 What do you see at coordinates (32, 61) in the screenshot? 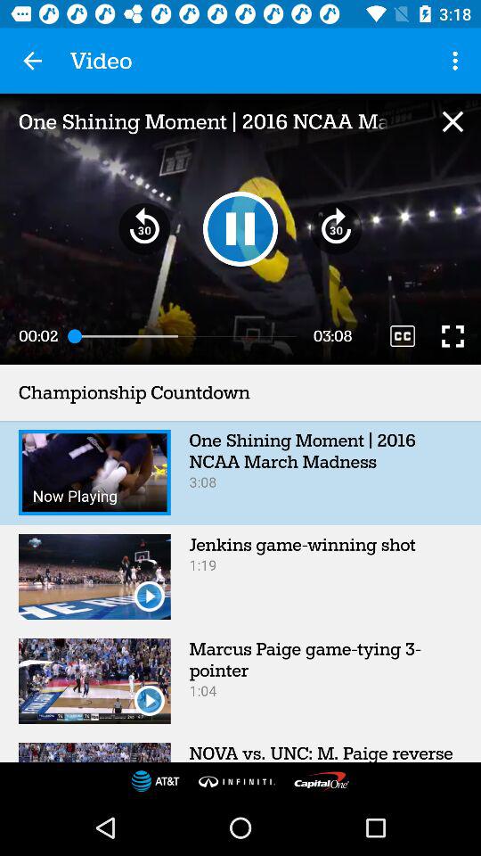
I see `launch the icon next to the video app` at bounding box center [32, 61].